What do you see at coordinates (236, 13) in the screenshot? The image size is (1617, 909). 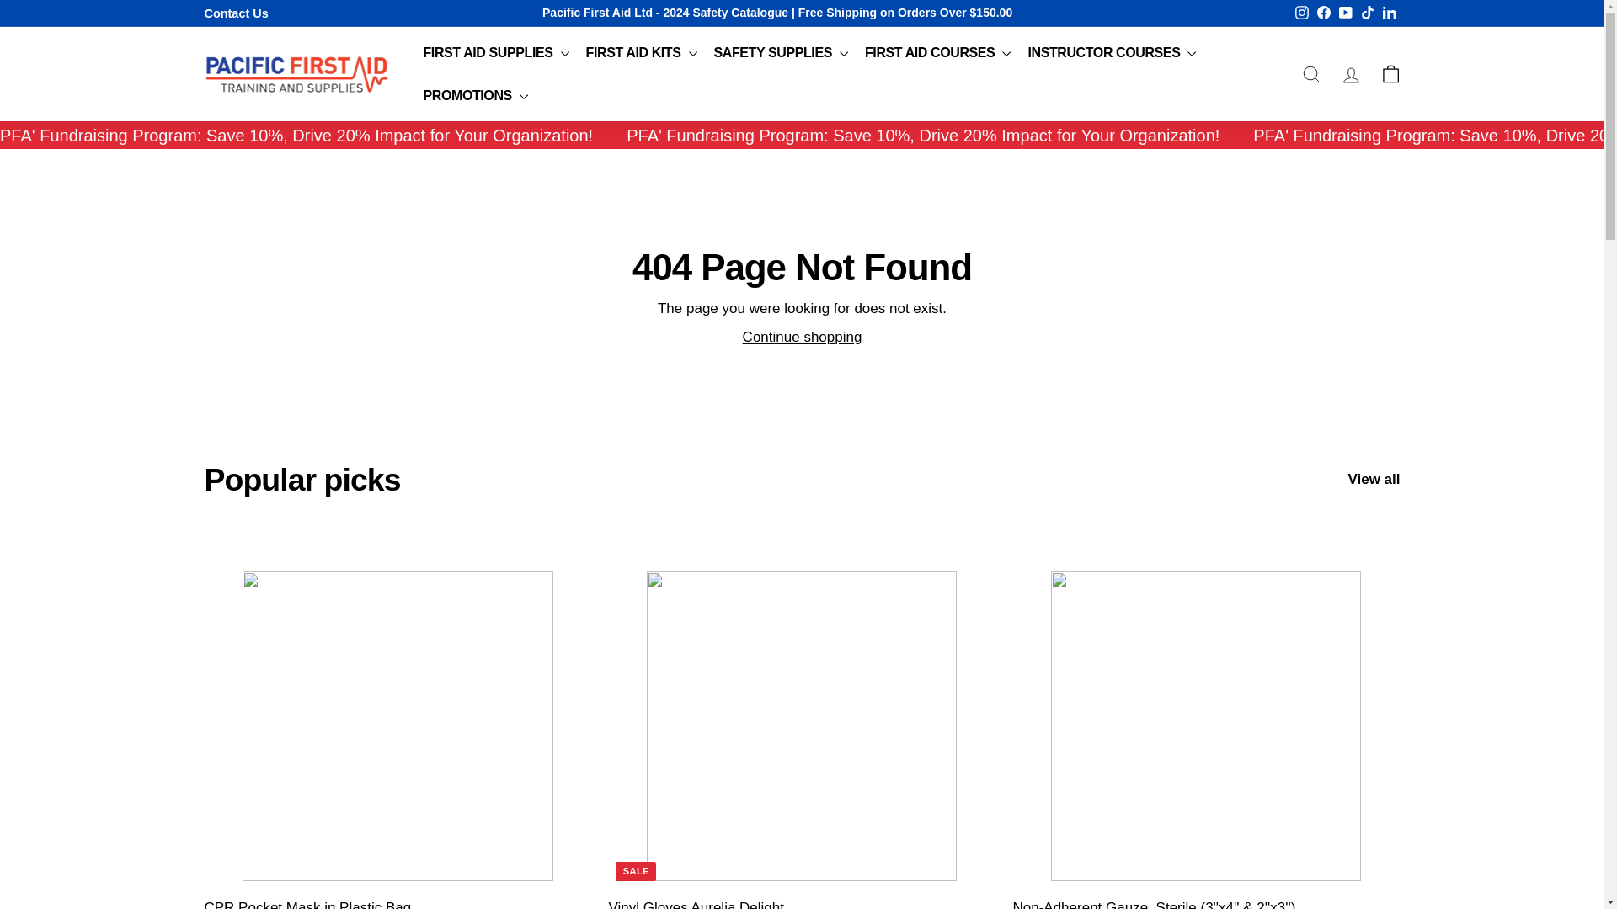 I see `Contact Us` at bounding box center [236, 13].